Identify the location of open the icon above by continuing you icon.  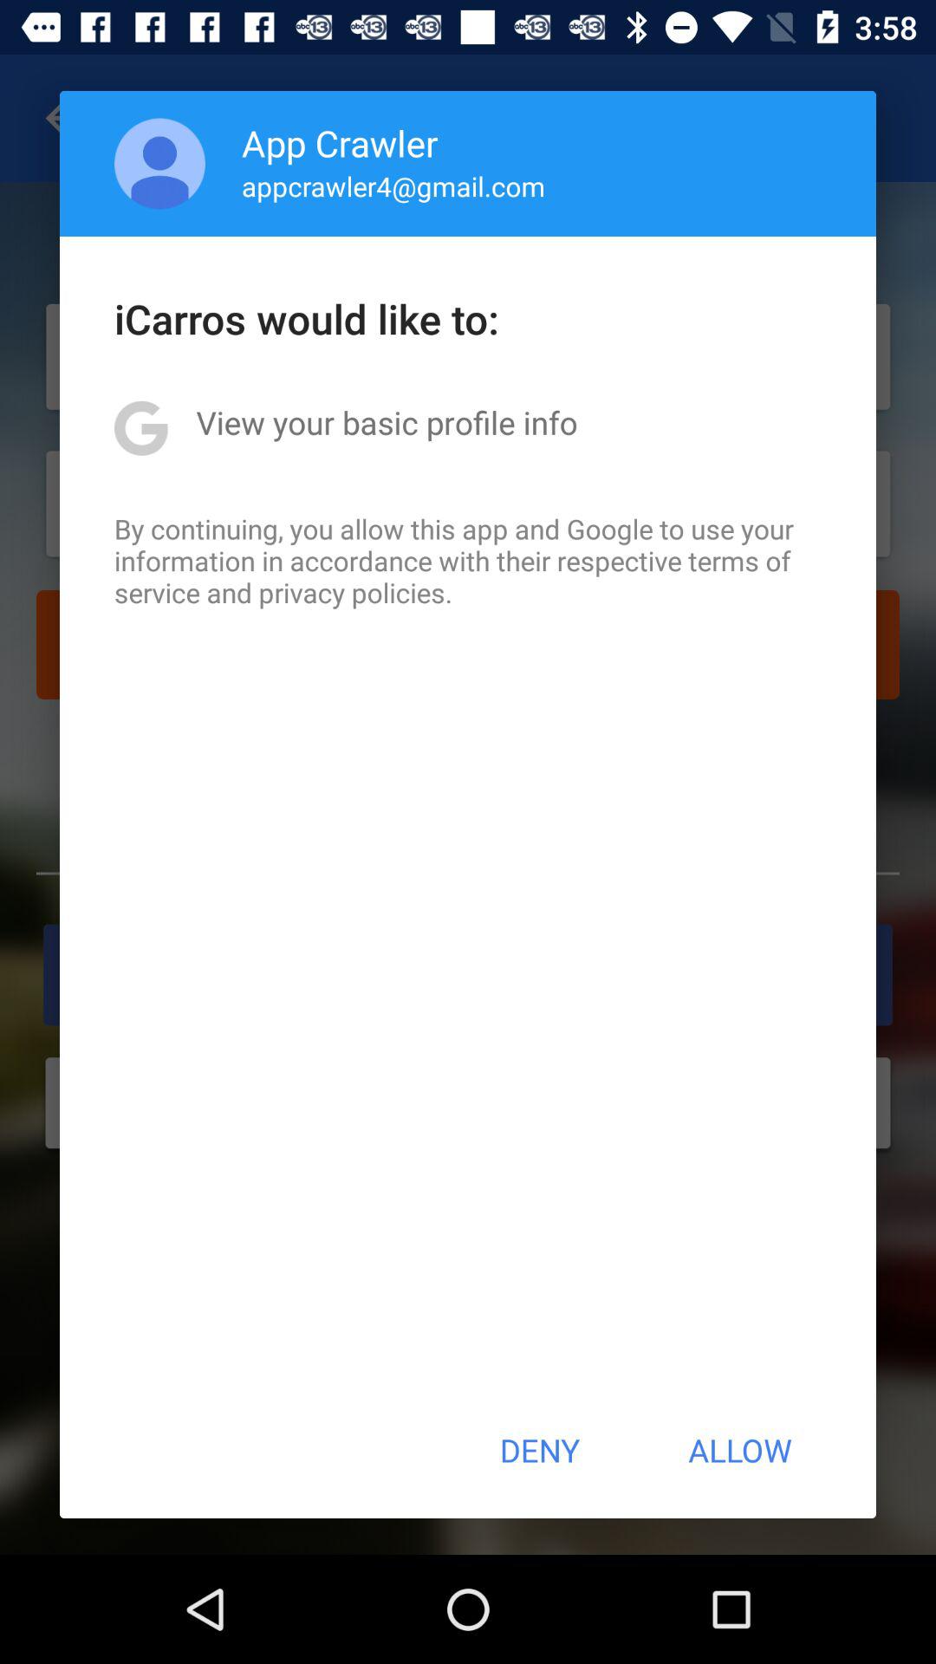
(387, 422).